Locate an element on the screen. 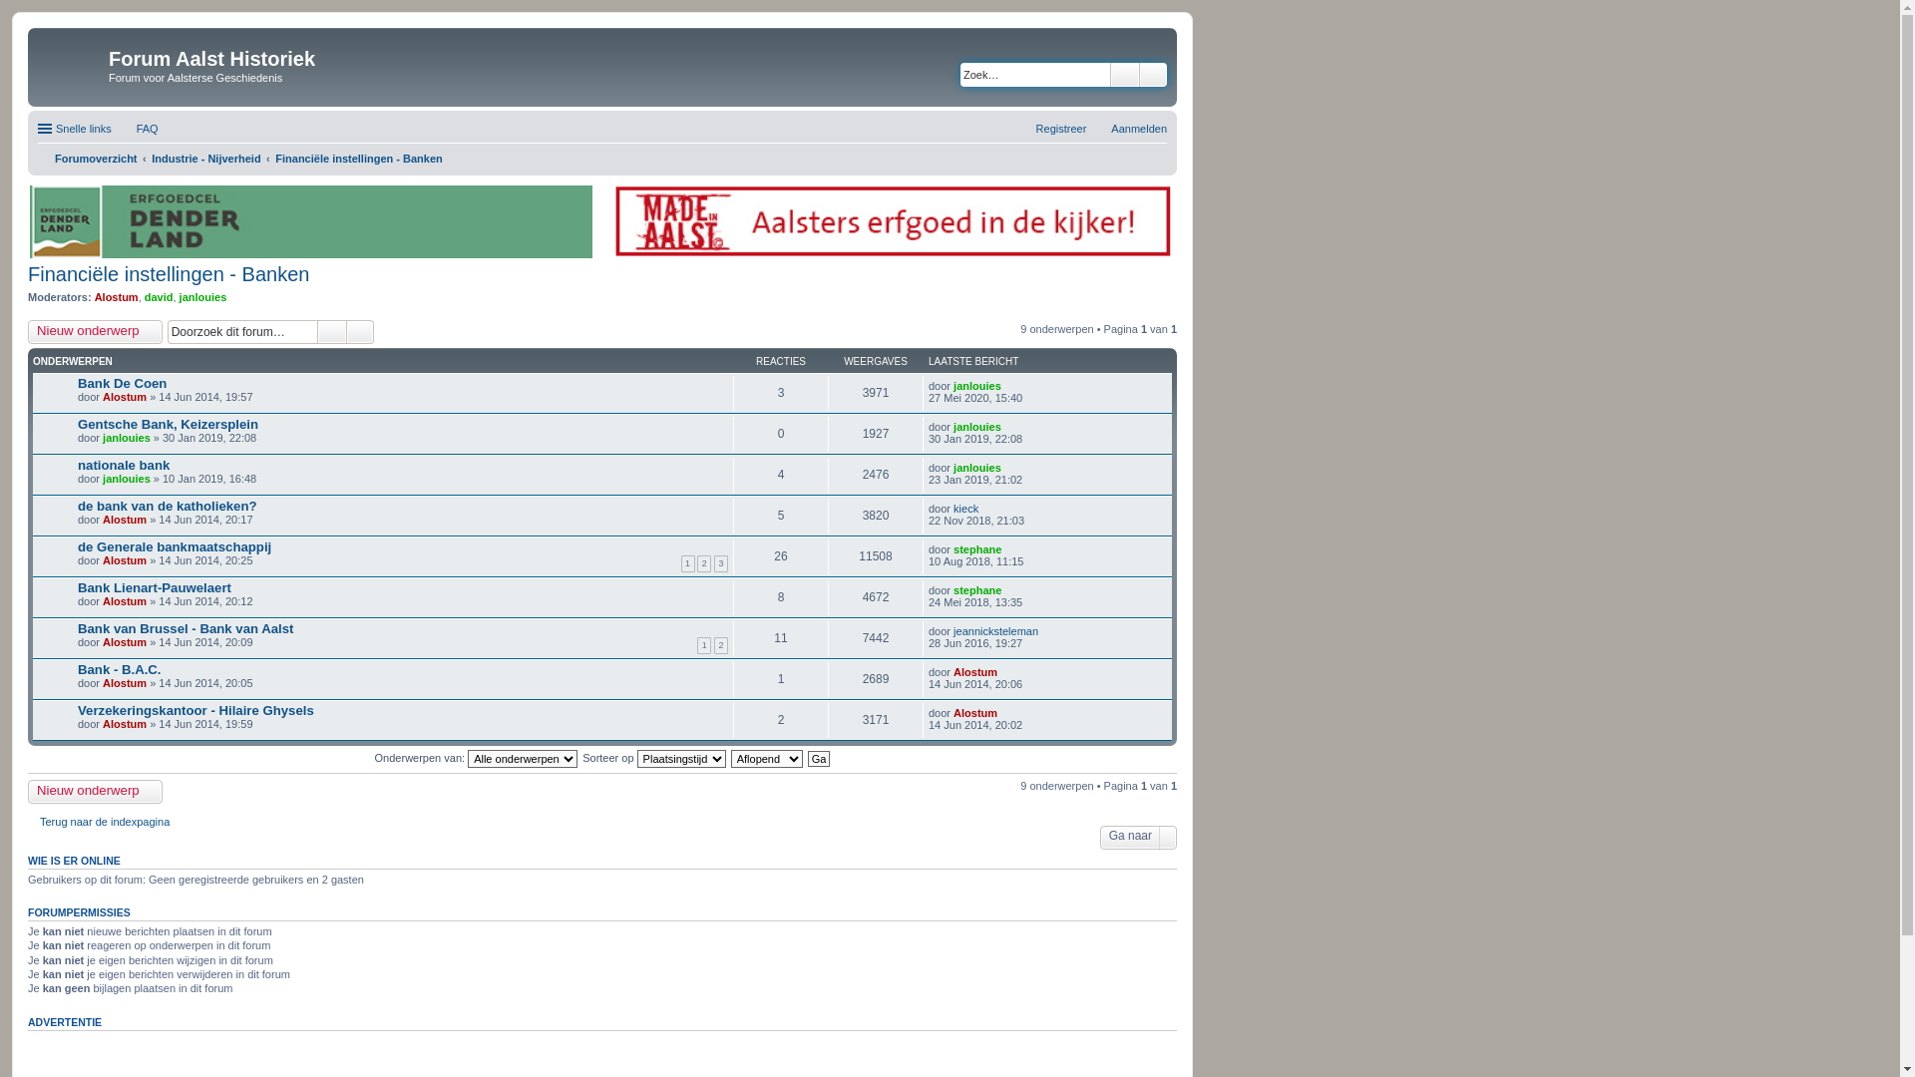 The width and height of the screenshot is (1915, 1077). Alostum is located at coordinates (125, 520).